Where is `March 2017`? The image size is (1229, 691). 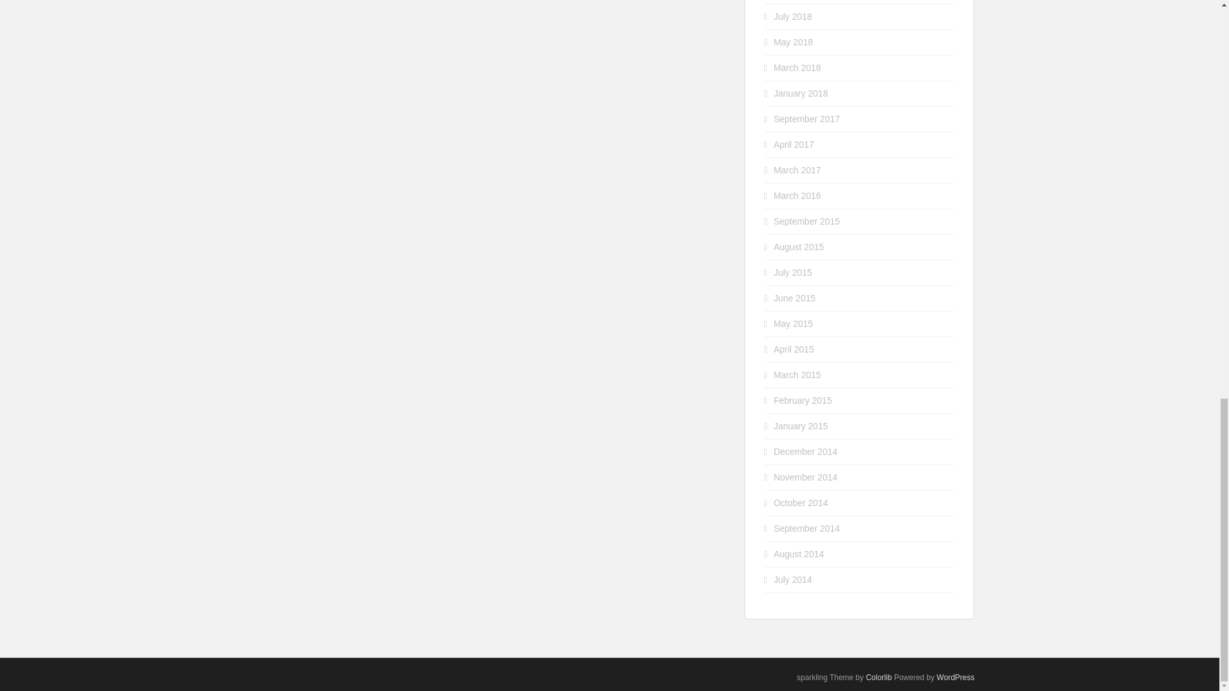
March 2017 is located at coordinates (798, 170).